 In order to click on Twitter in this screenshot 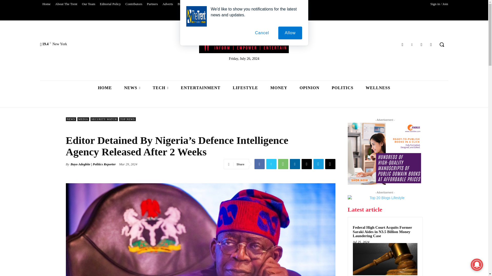, I will do `click(412, 44)`.